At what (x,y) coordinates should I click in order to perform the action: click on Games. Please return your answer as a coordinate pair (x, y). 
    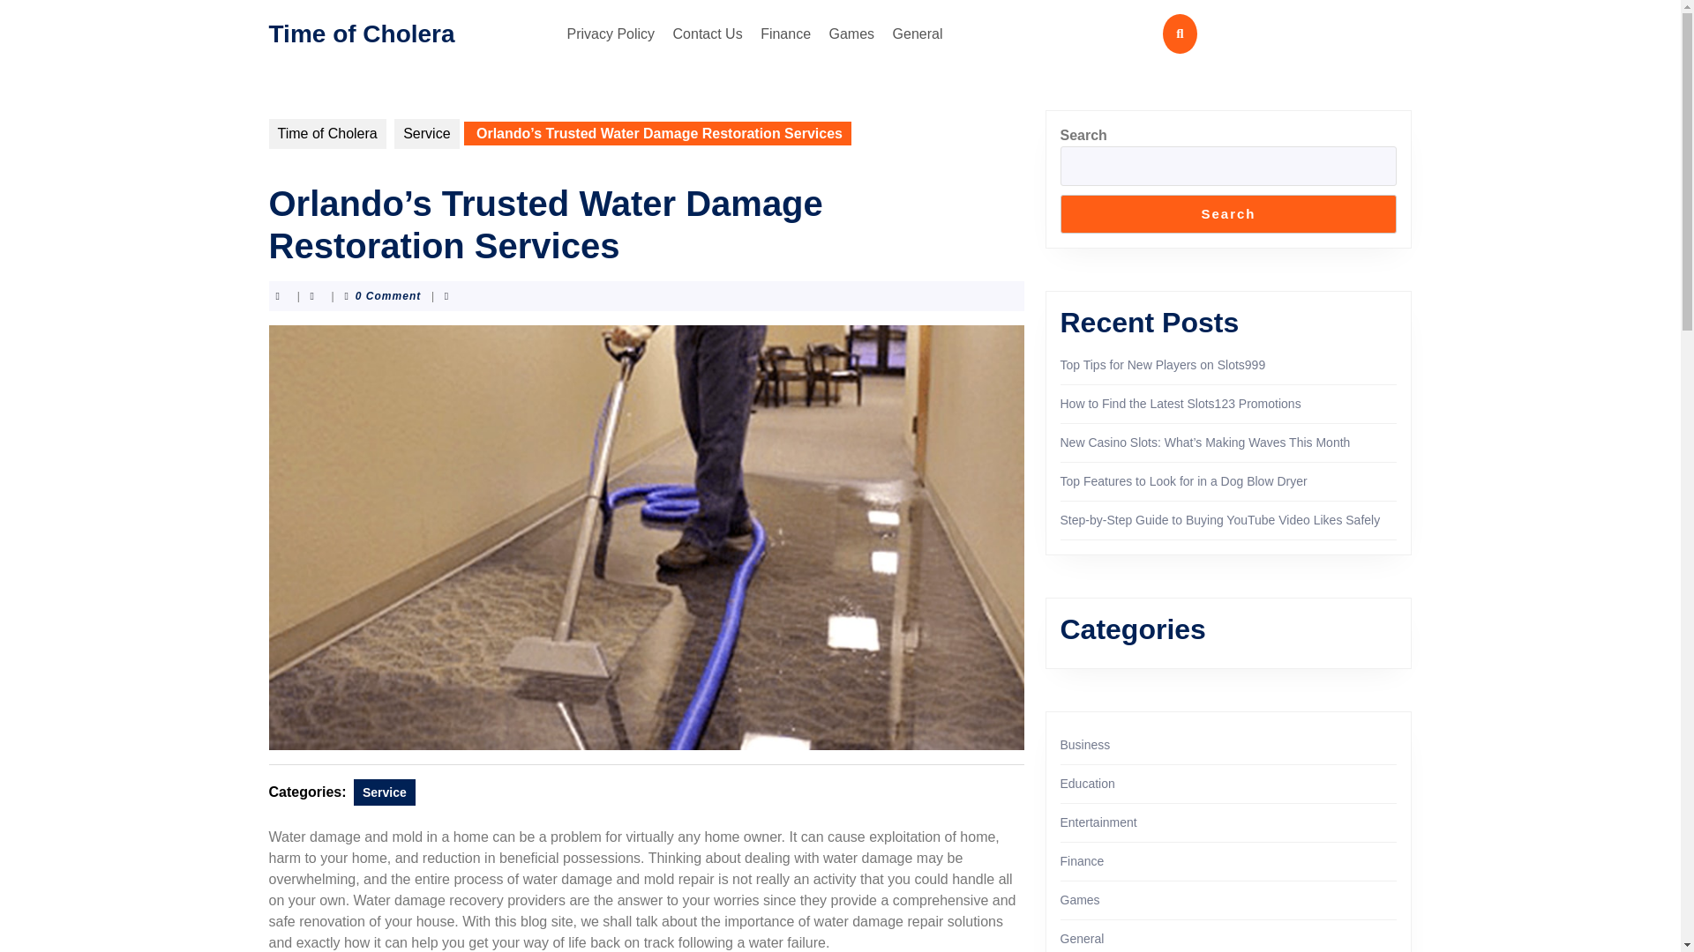
    Looking at the image, I should click on (852, 33).